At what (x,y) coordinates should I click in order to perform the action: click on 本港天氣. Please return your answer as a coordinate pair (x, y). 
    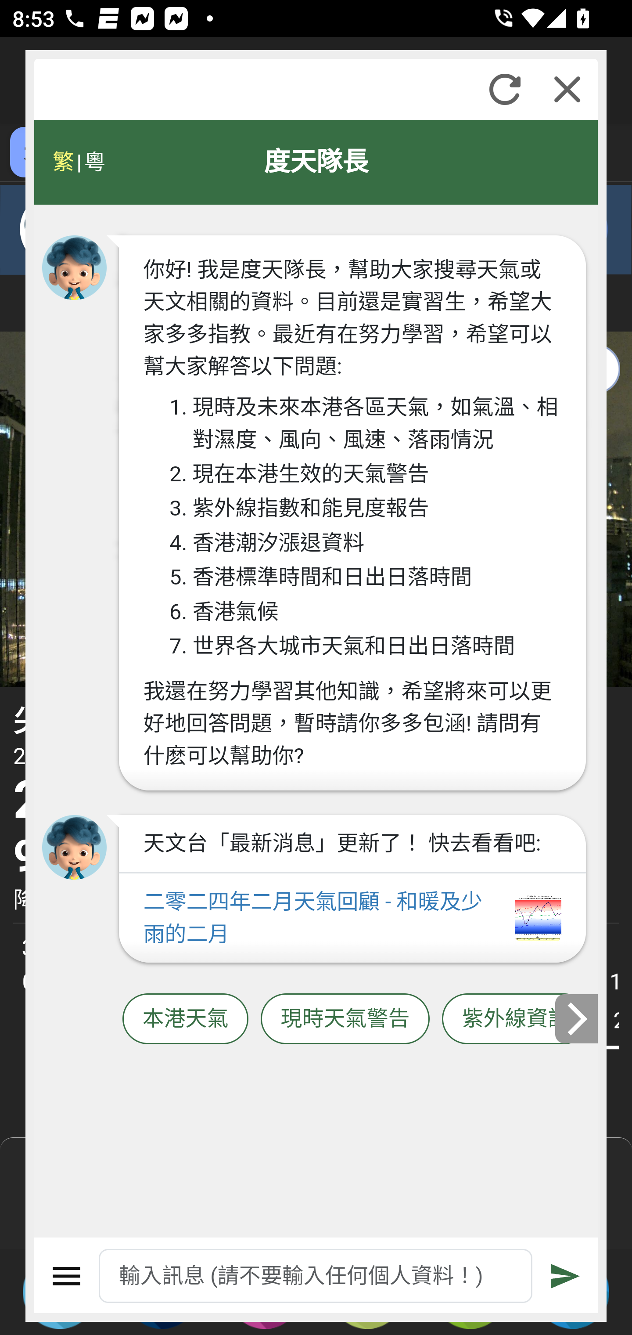
    Looking at the image, I should click on (185, 1019).